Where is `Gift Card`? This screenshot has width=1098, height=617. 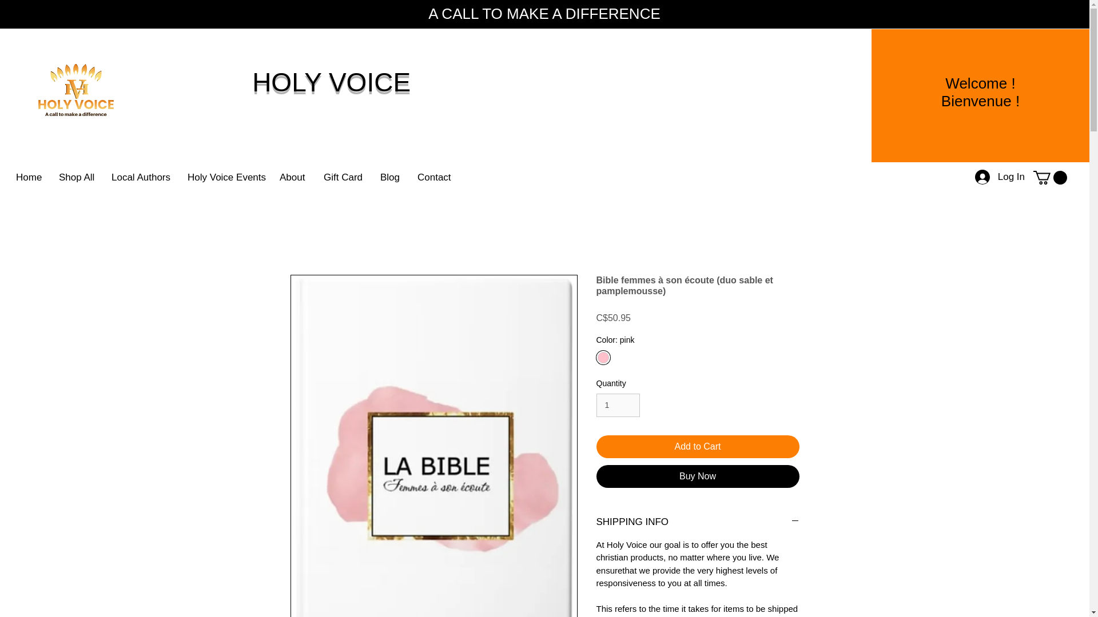
Gift Card is located at coordinates (343, 177).